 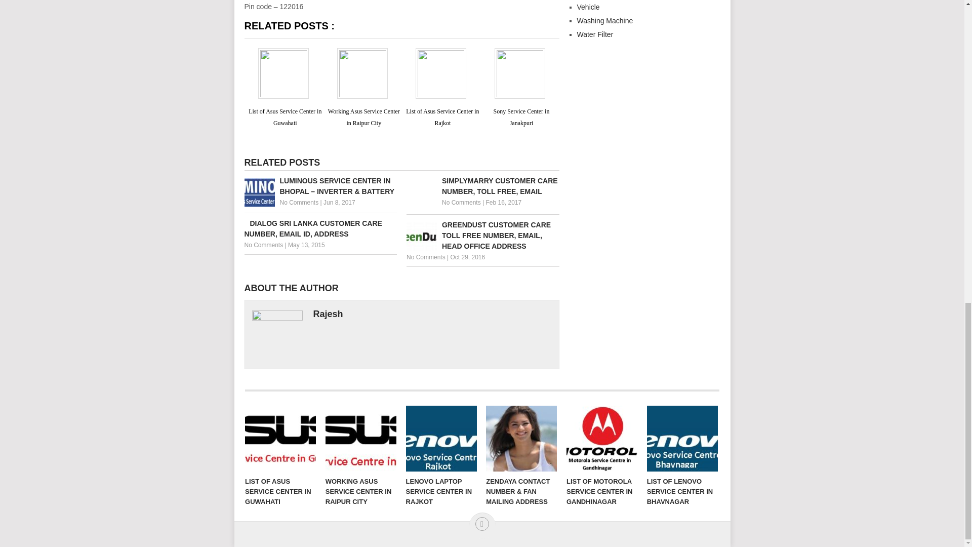 I want to click on SIMPLYMARRY CUSTOMER CARE NUMBER, TOLL FREE, EMAIL, so click(x=483, y=186).